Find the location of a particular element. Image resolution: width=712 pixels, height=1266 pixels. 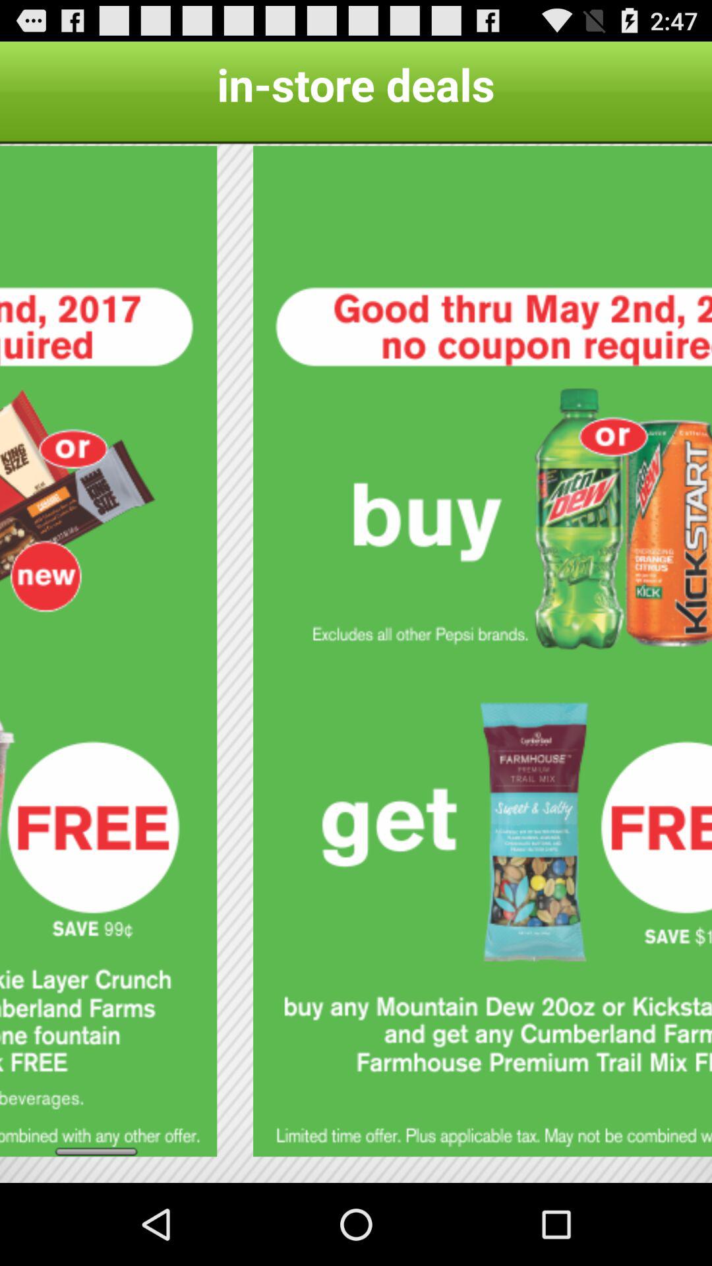

select icon on the right is located at coordinates (483, 651).